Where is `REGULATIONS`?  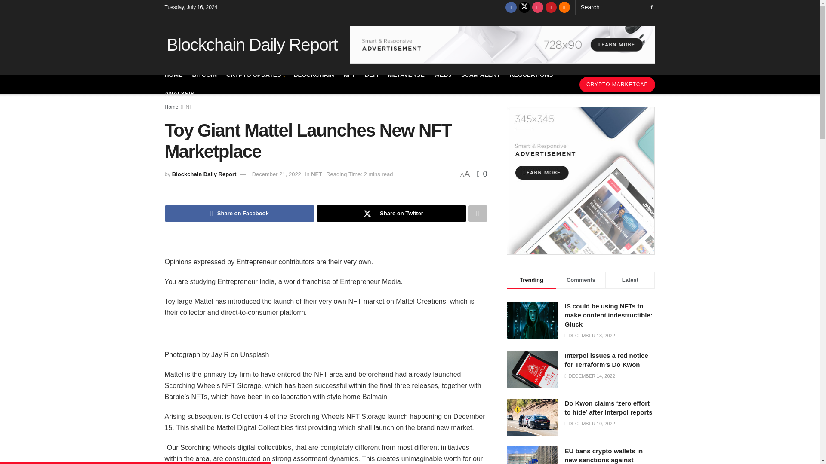
REGULATIONS is located at coordinates (531, 74).